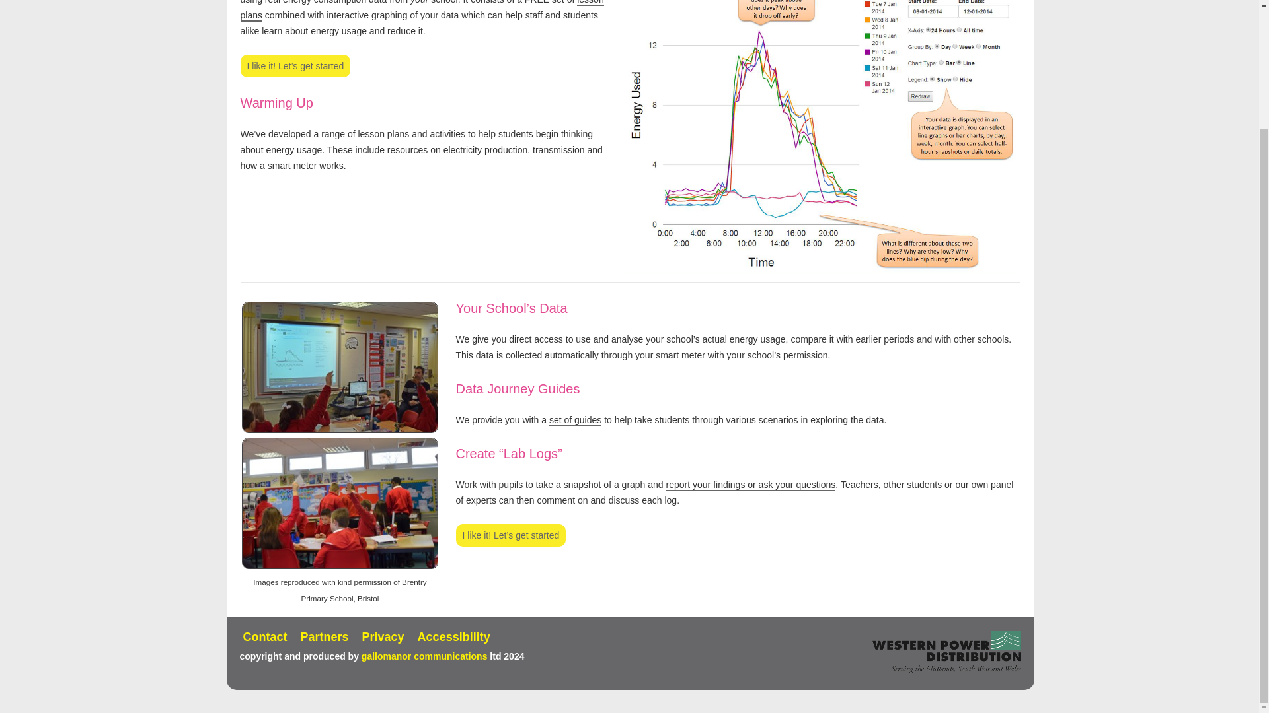 This screenshot has width=1269, height=713. Describe the element at coordinates (946, 652) in the screenshot. I see `Western Power Distribution` at that location.